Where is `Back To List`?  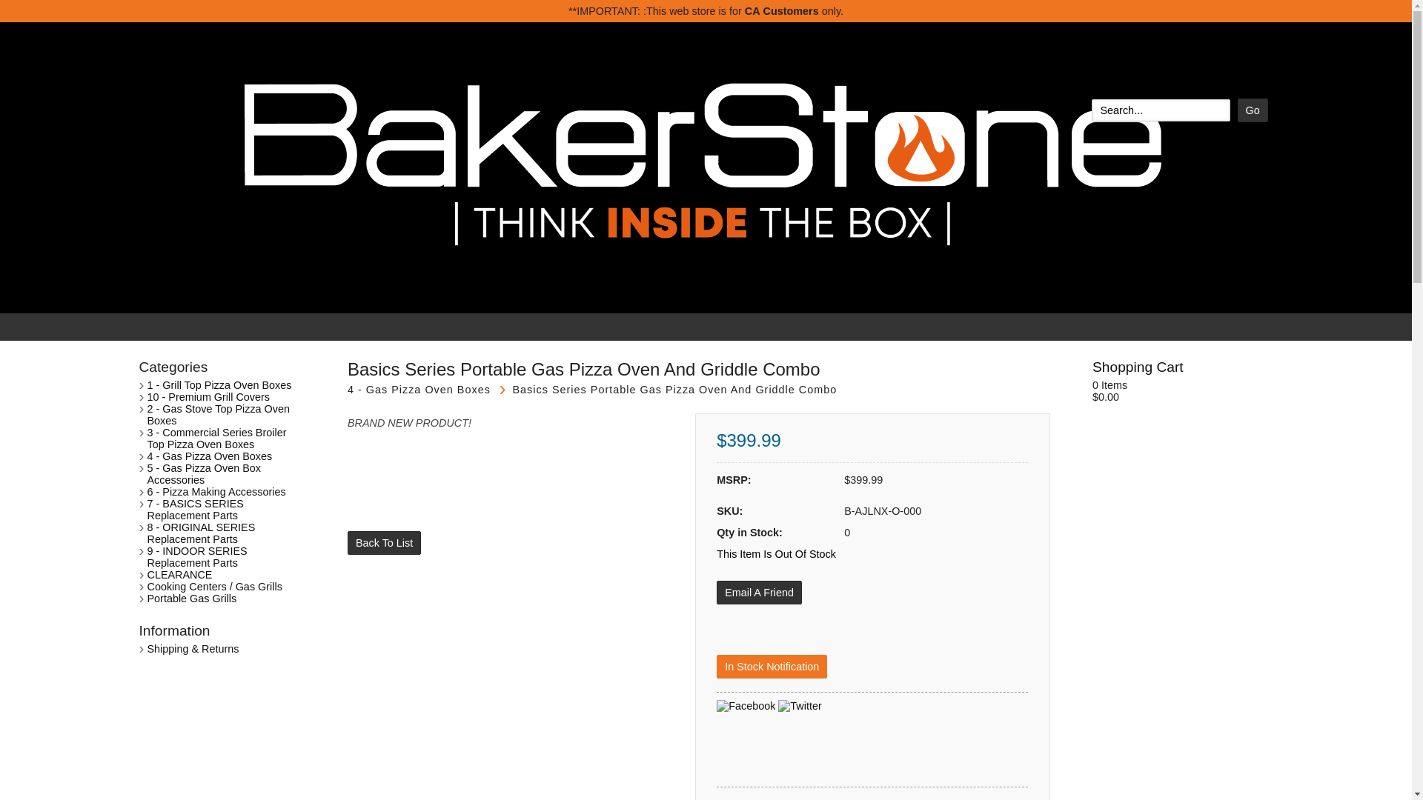 Back To List is located at coordinates (384, 543).